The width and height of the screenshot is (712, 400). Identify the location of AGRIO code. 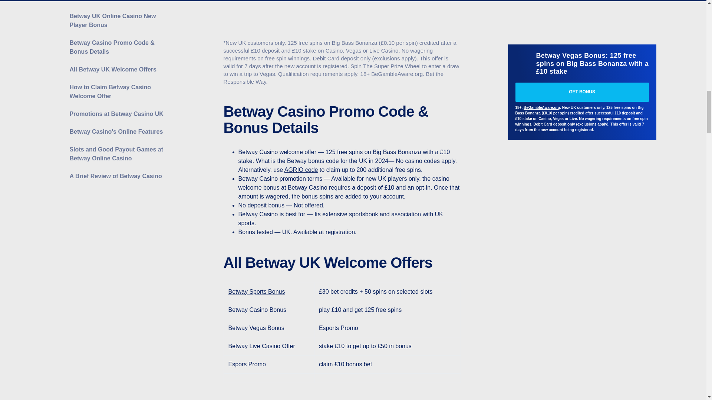
(301, 170).